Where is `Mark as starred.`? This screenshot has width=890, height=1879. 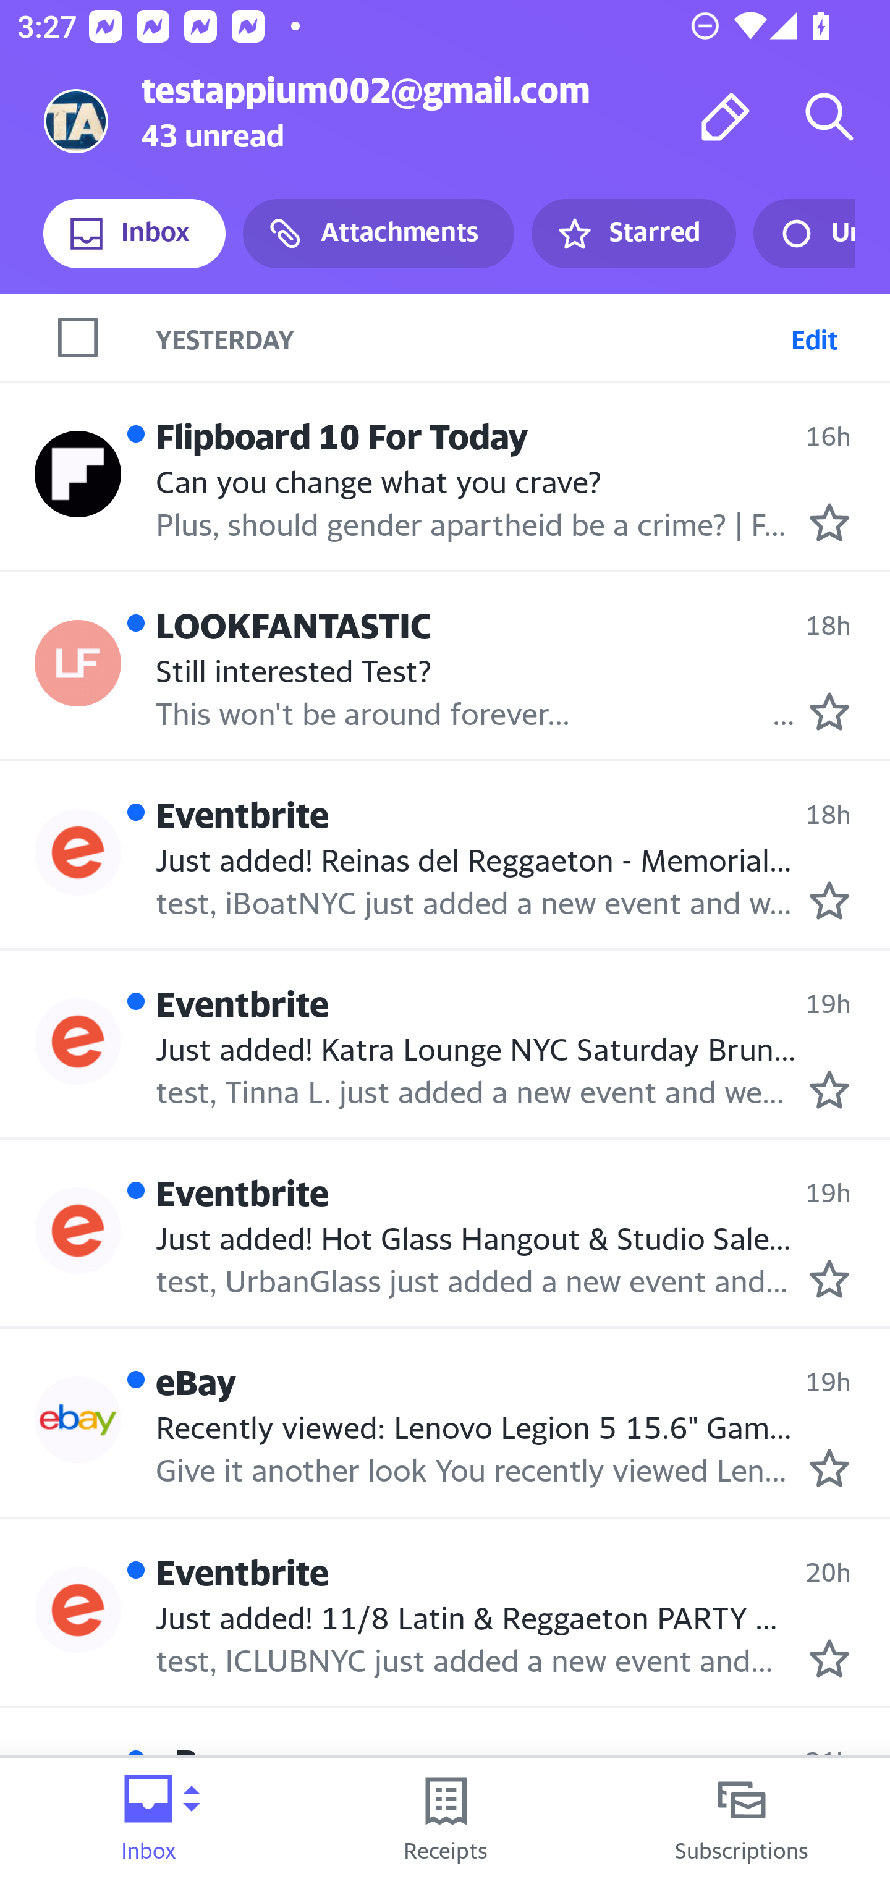 Mark as starred. is located at coordinates (829, 1468).